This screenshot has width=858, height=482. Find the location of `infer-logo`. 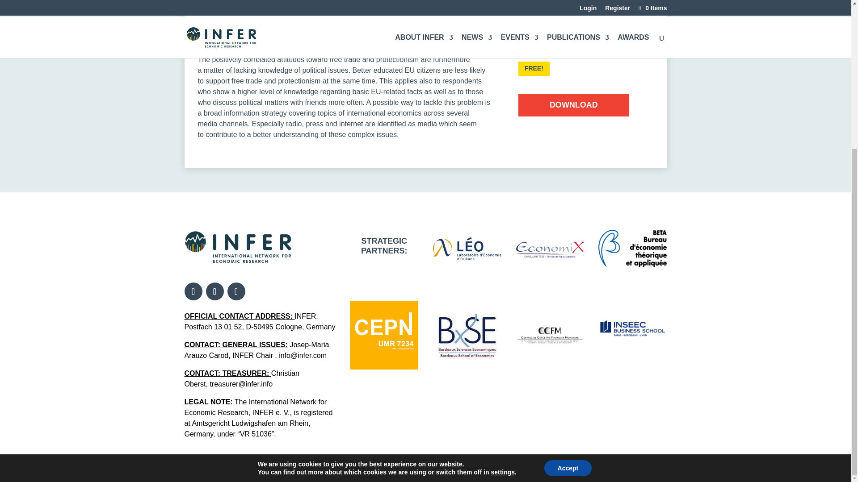

infer-logo is located at coordinates (238, 247).